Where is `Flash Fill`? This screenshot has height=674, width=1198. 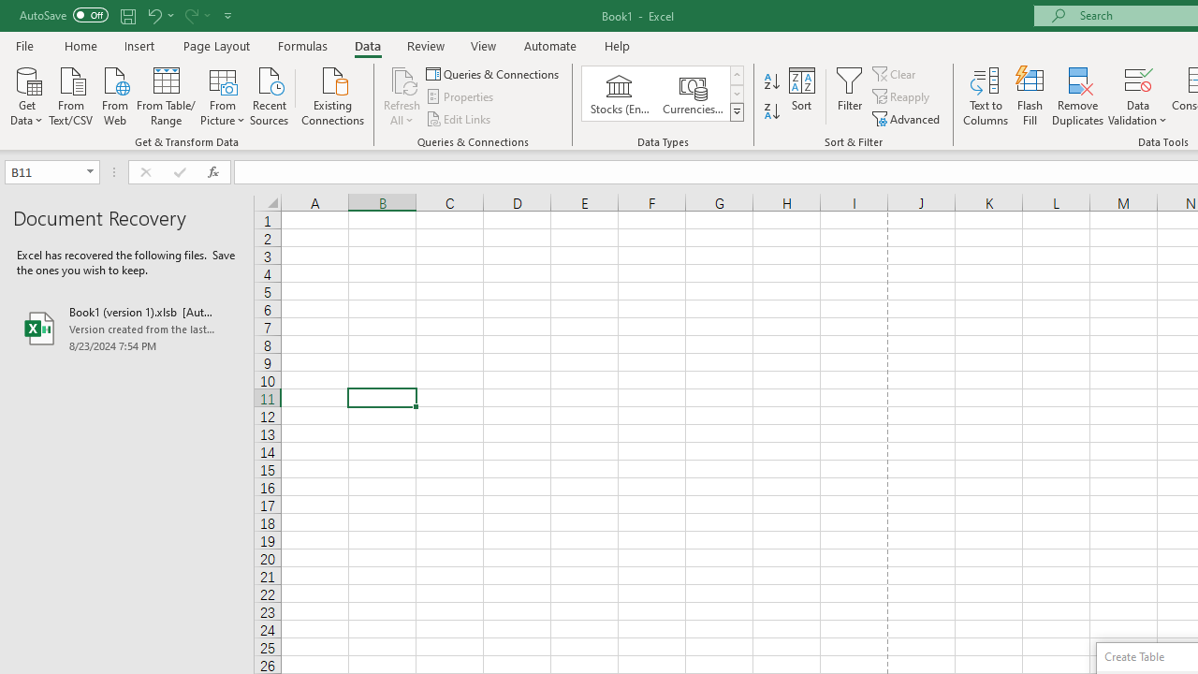 Flash Fill is located at coordinates (1030, 95).